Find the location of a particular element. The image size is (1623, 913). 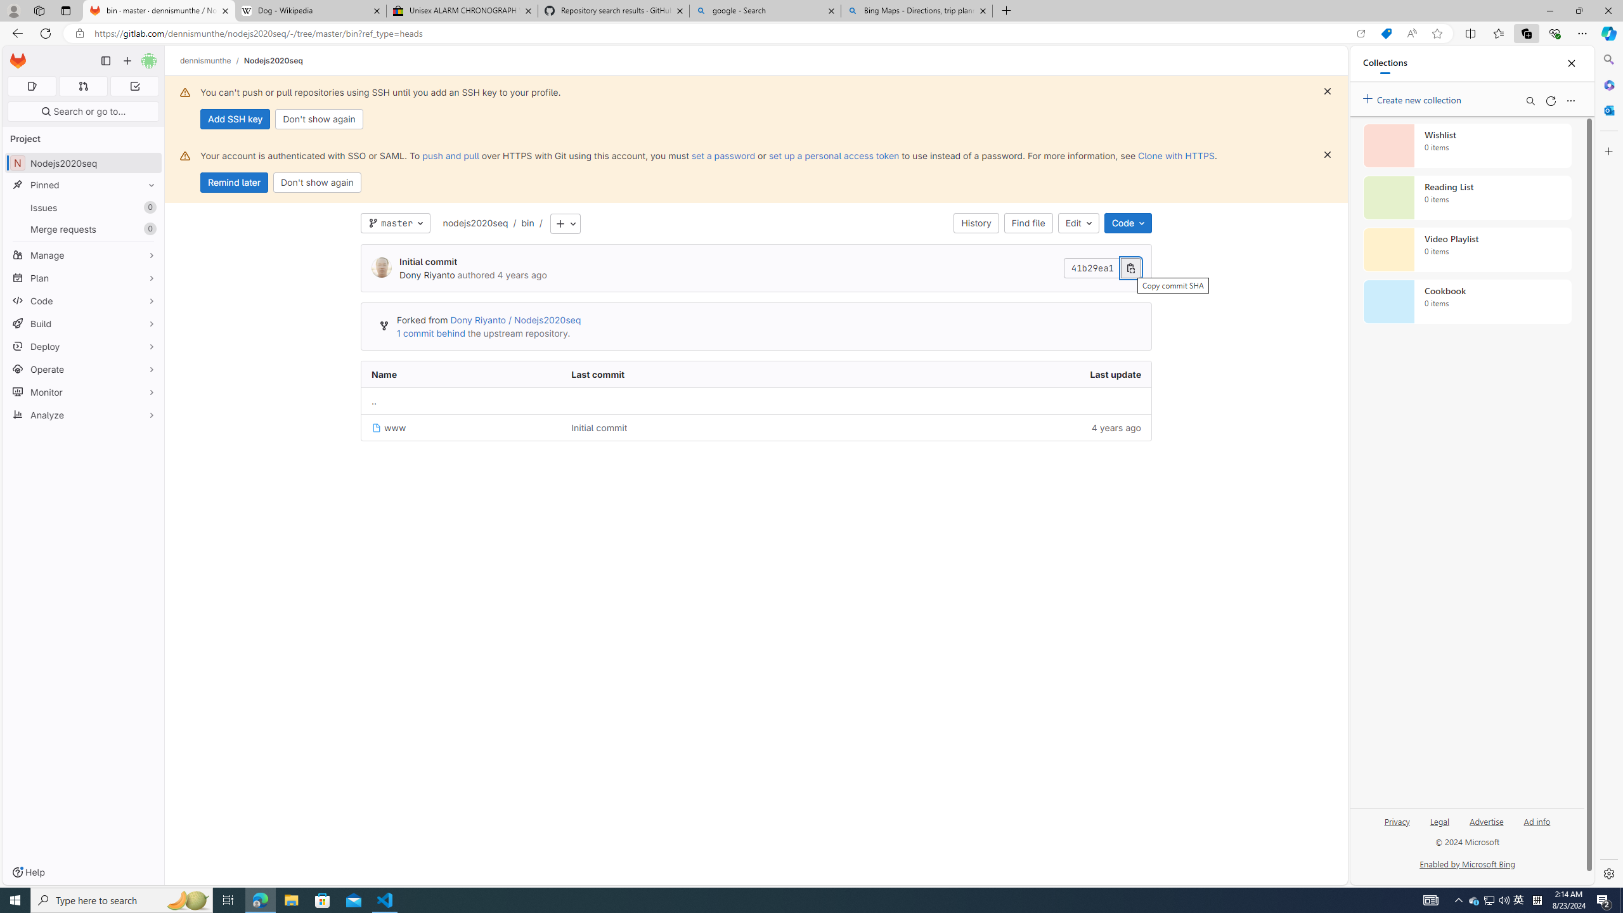

Nodejs2020seq is located at coordinates (273, 60).